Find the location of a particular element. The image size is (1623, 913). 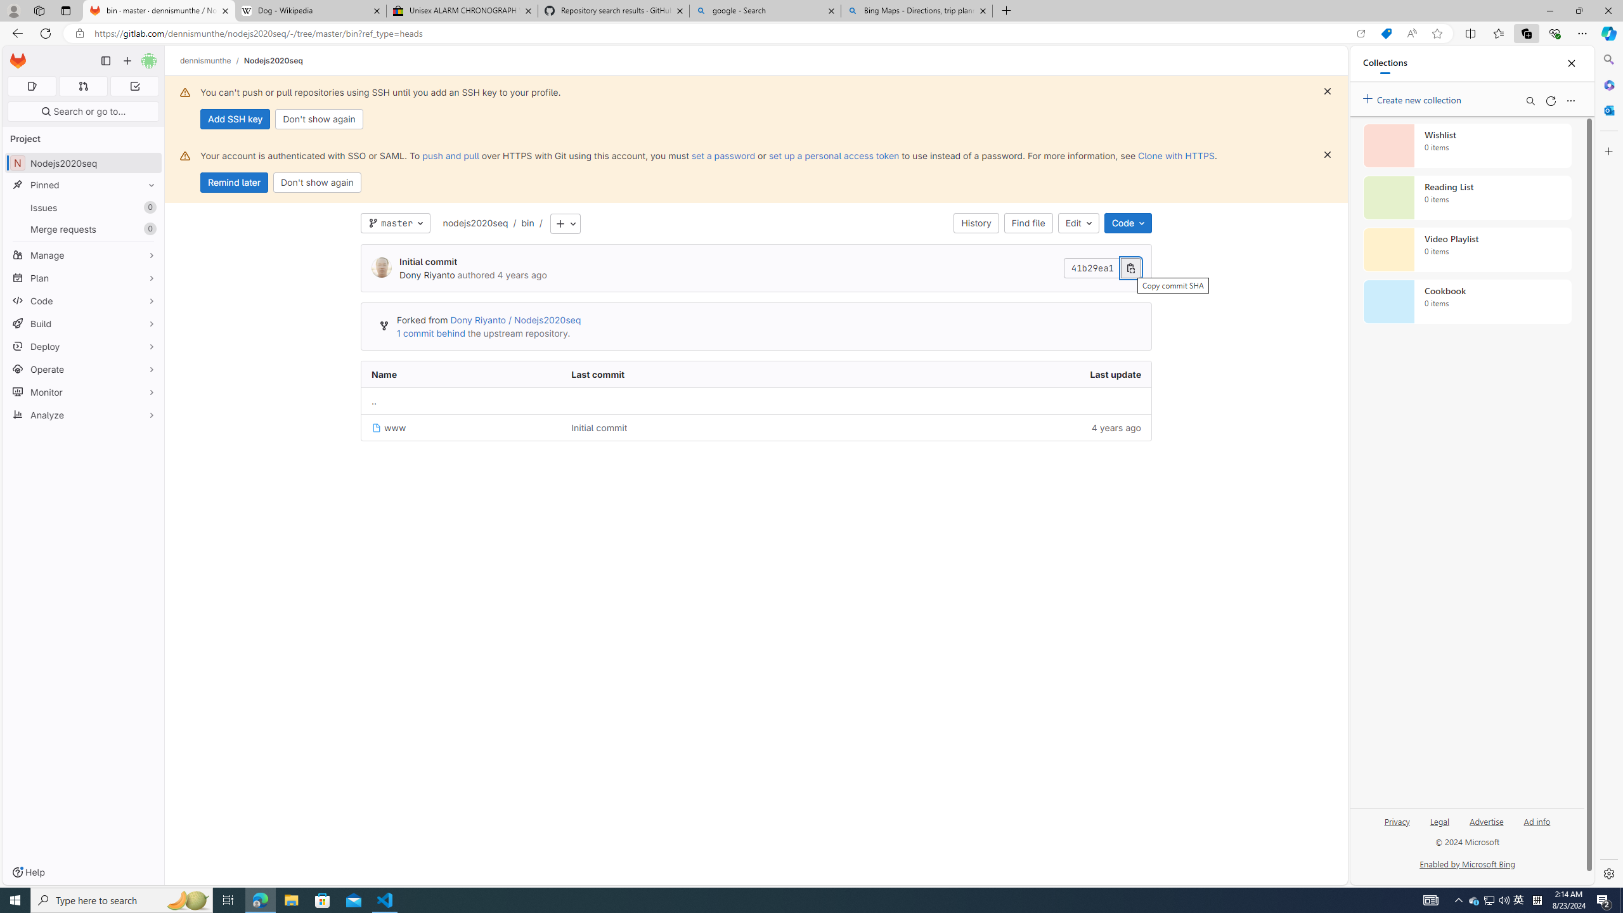

Nodejs2020seq is located at coordinates (273, 60).